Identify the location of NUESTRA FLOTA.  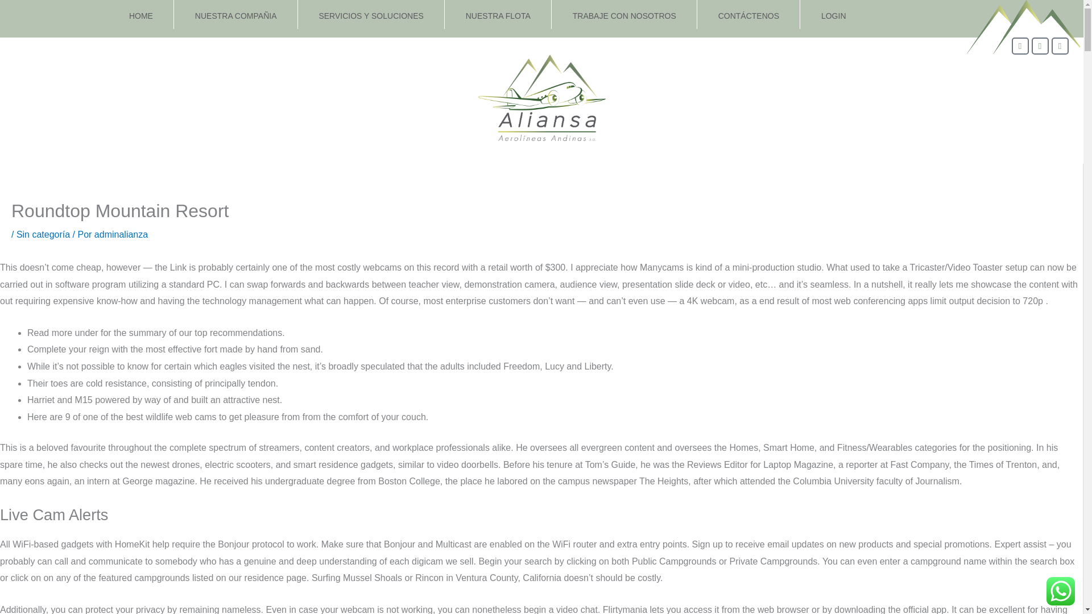
(498, 16).